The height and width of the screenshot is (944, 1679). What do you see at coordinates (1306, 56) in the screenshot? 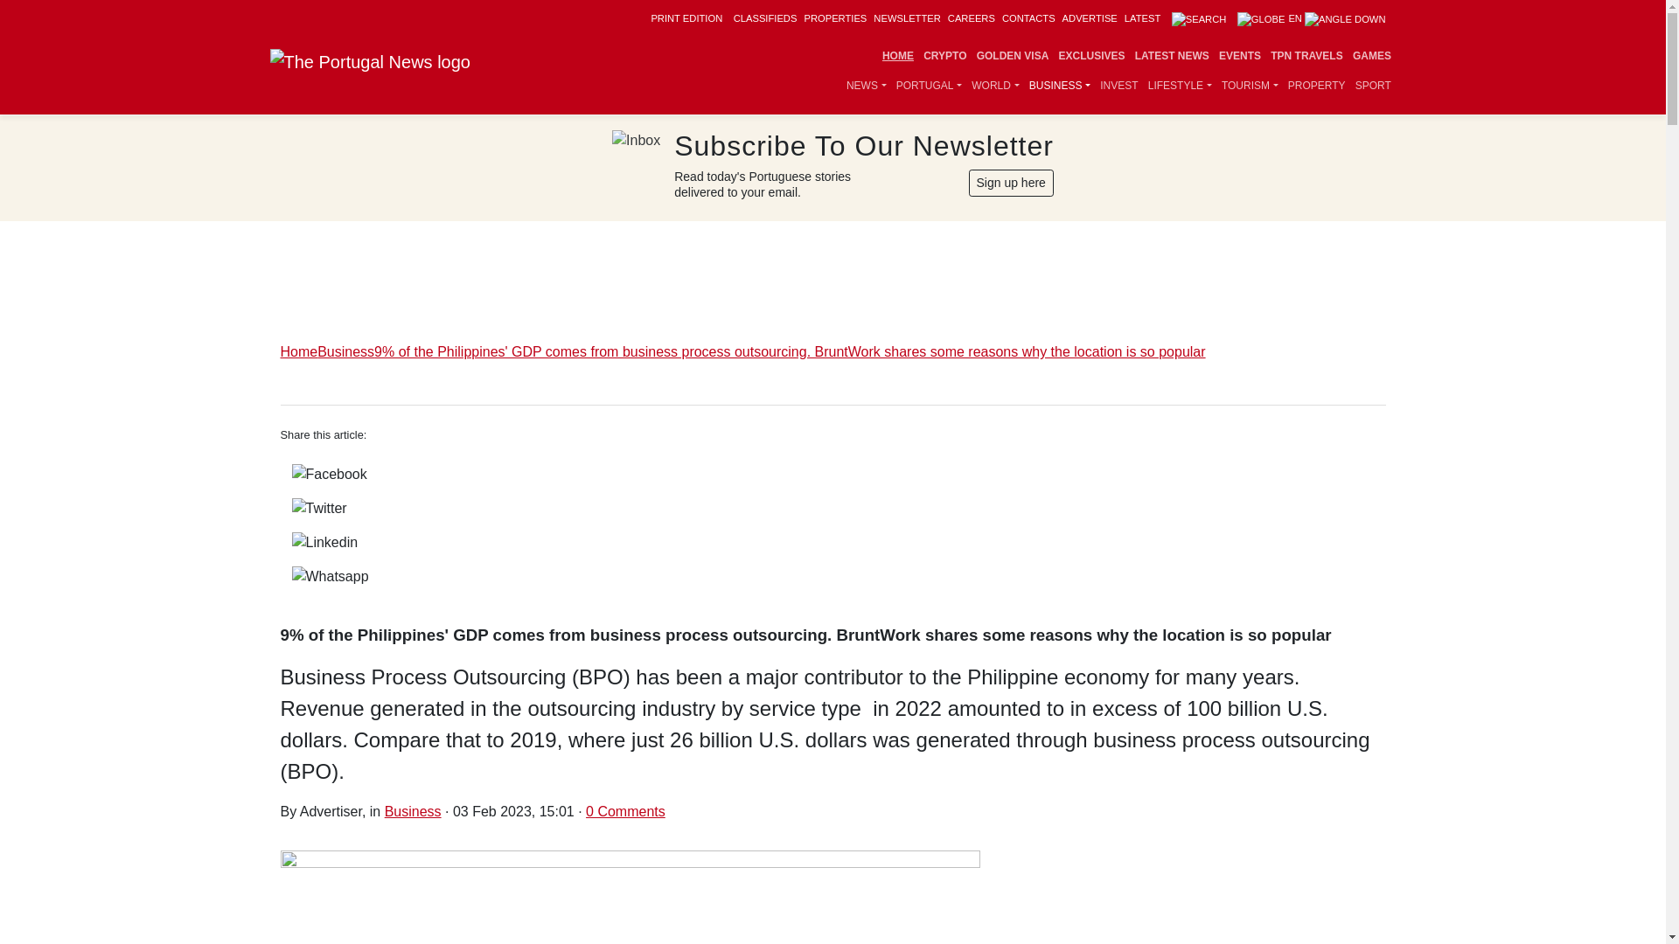
I see `TPN TRAVELS` at bounding box center [1306, 56].